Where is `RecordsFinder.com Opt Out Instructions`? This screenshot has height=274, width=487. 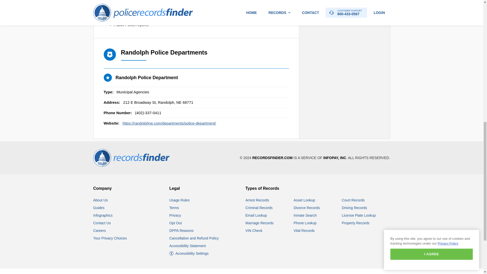
RecordsFinder.com Opt Out Instructions is located at coordinates (176, 223).